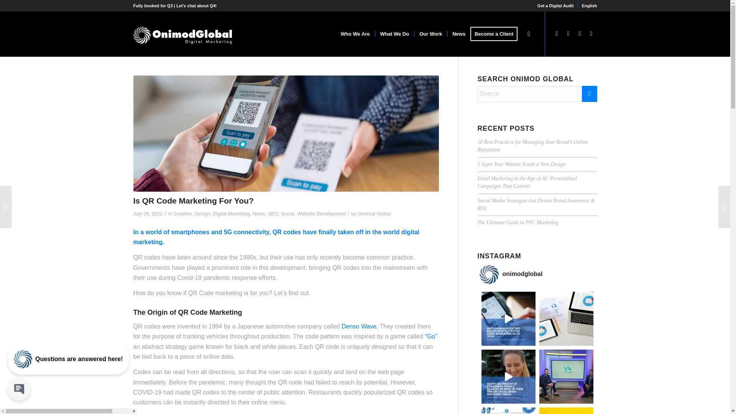  I want to click on Design, so click(202, 213).